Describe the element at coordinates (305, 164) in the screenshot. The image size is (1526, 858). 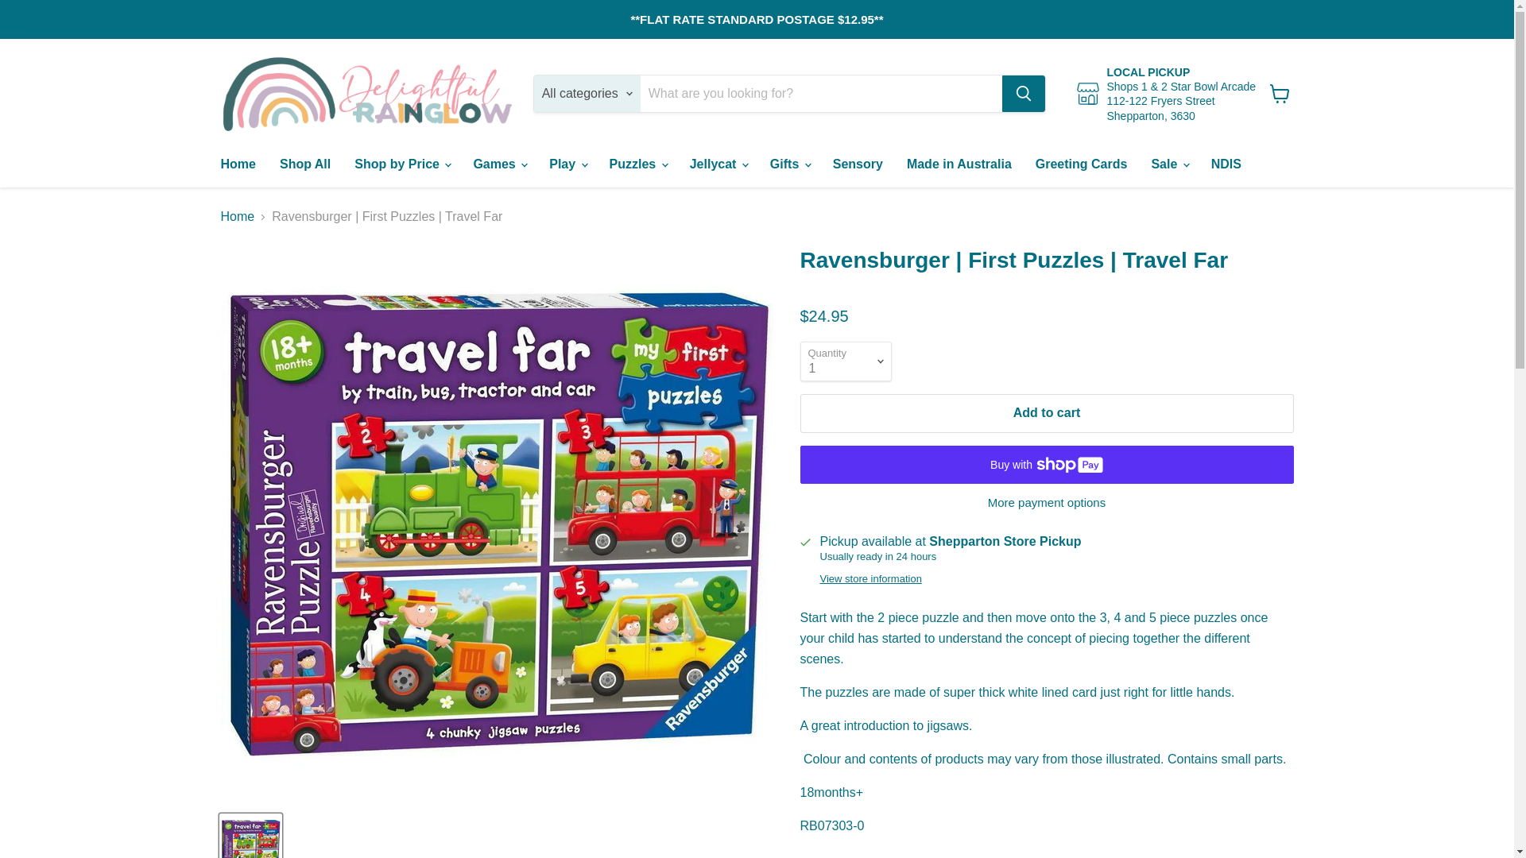
I see `Shop All` at that location.